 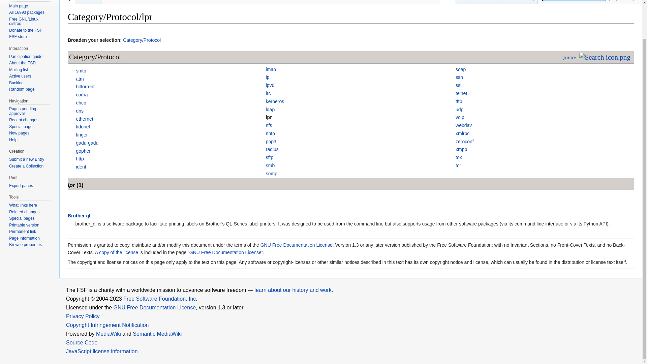 I want to click on nntp, so click(x=270, y=133).